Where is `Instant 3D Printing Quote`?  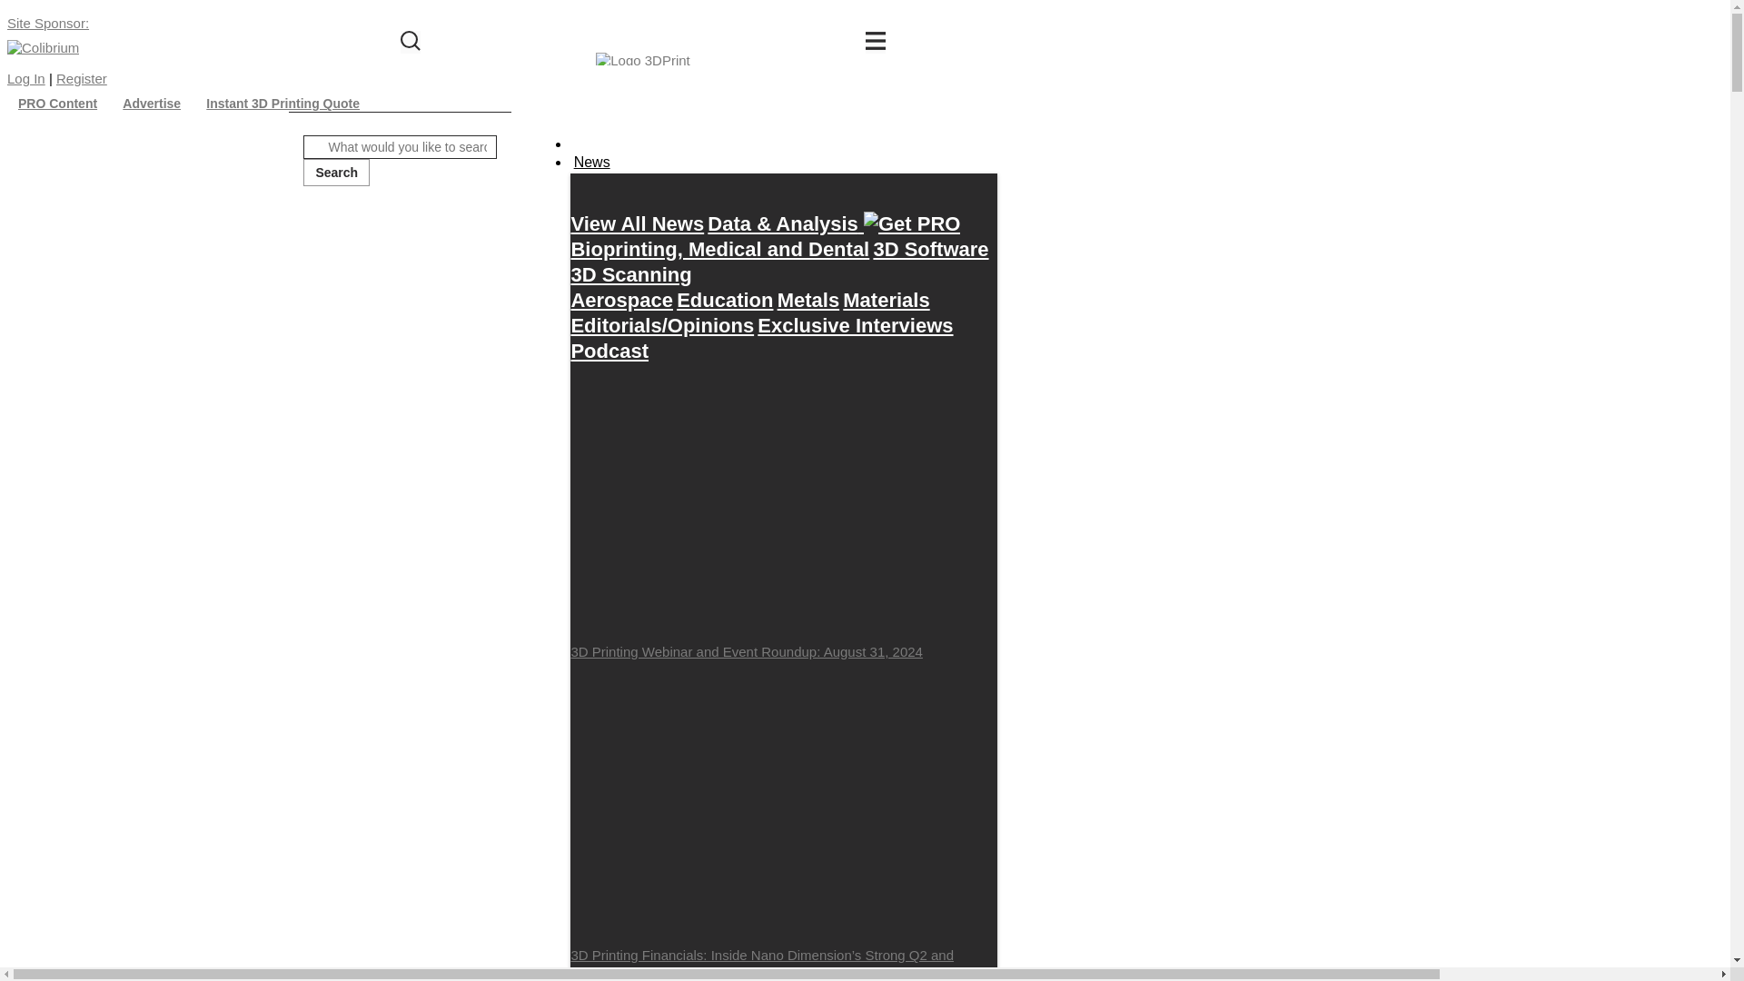
Instant 3D Printing Quote is located at coordinates (282, 104).